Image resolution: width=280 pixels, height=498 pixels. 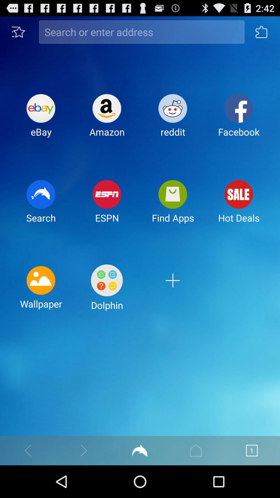 I want to click on select item to the right of search item, so click(x=107, y=205).